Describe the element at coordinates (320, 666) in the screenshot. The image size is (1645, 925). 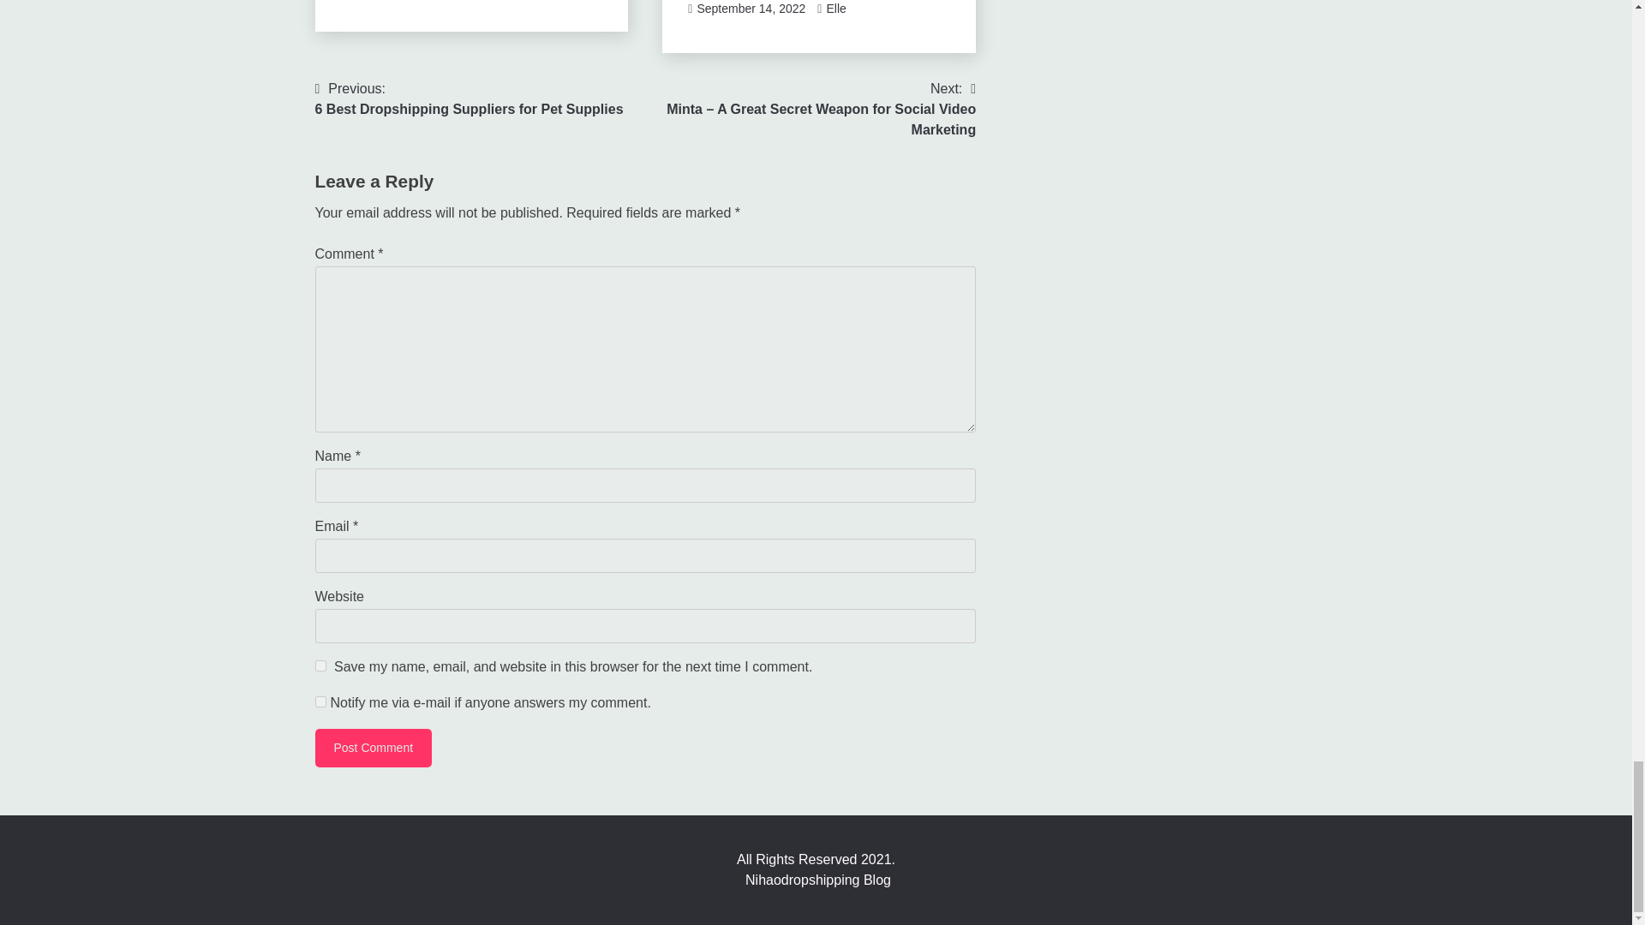
I see `yes` at that location.